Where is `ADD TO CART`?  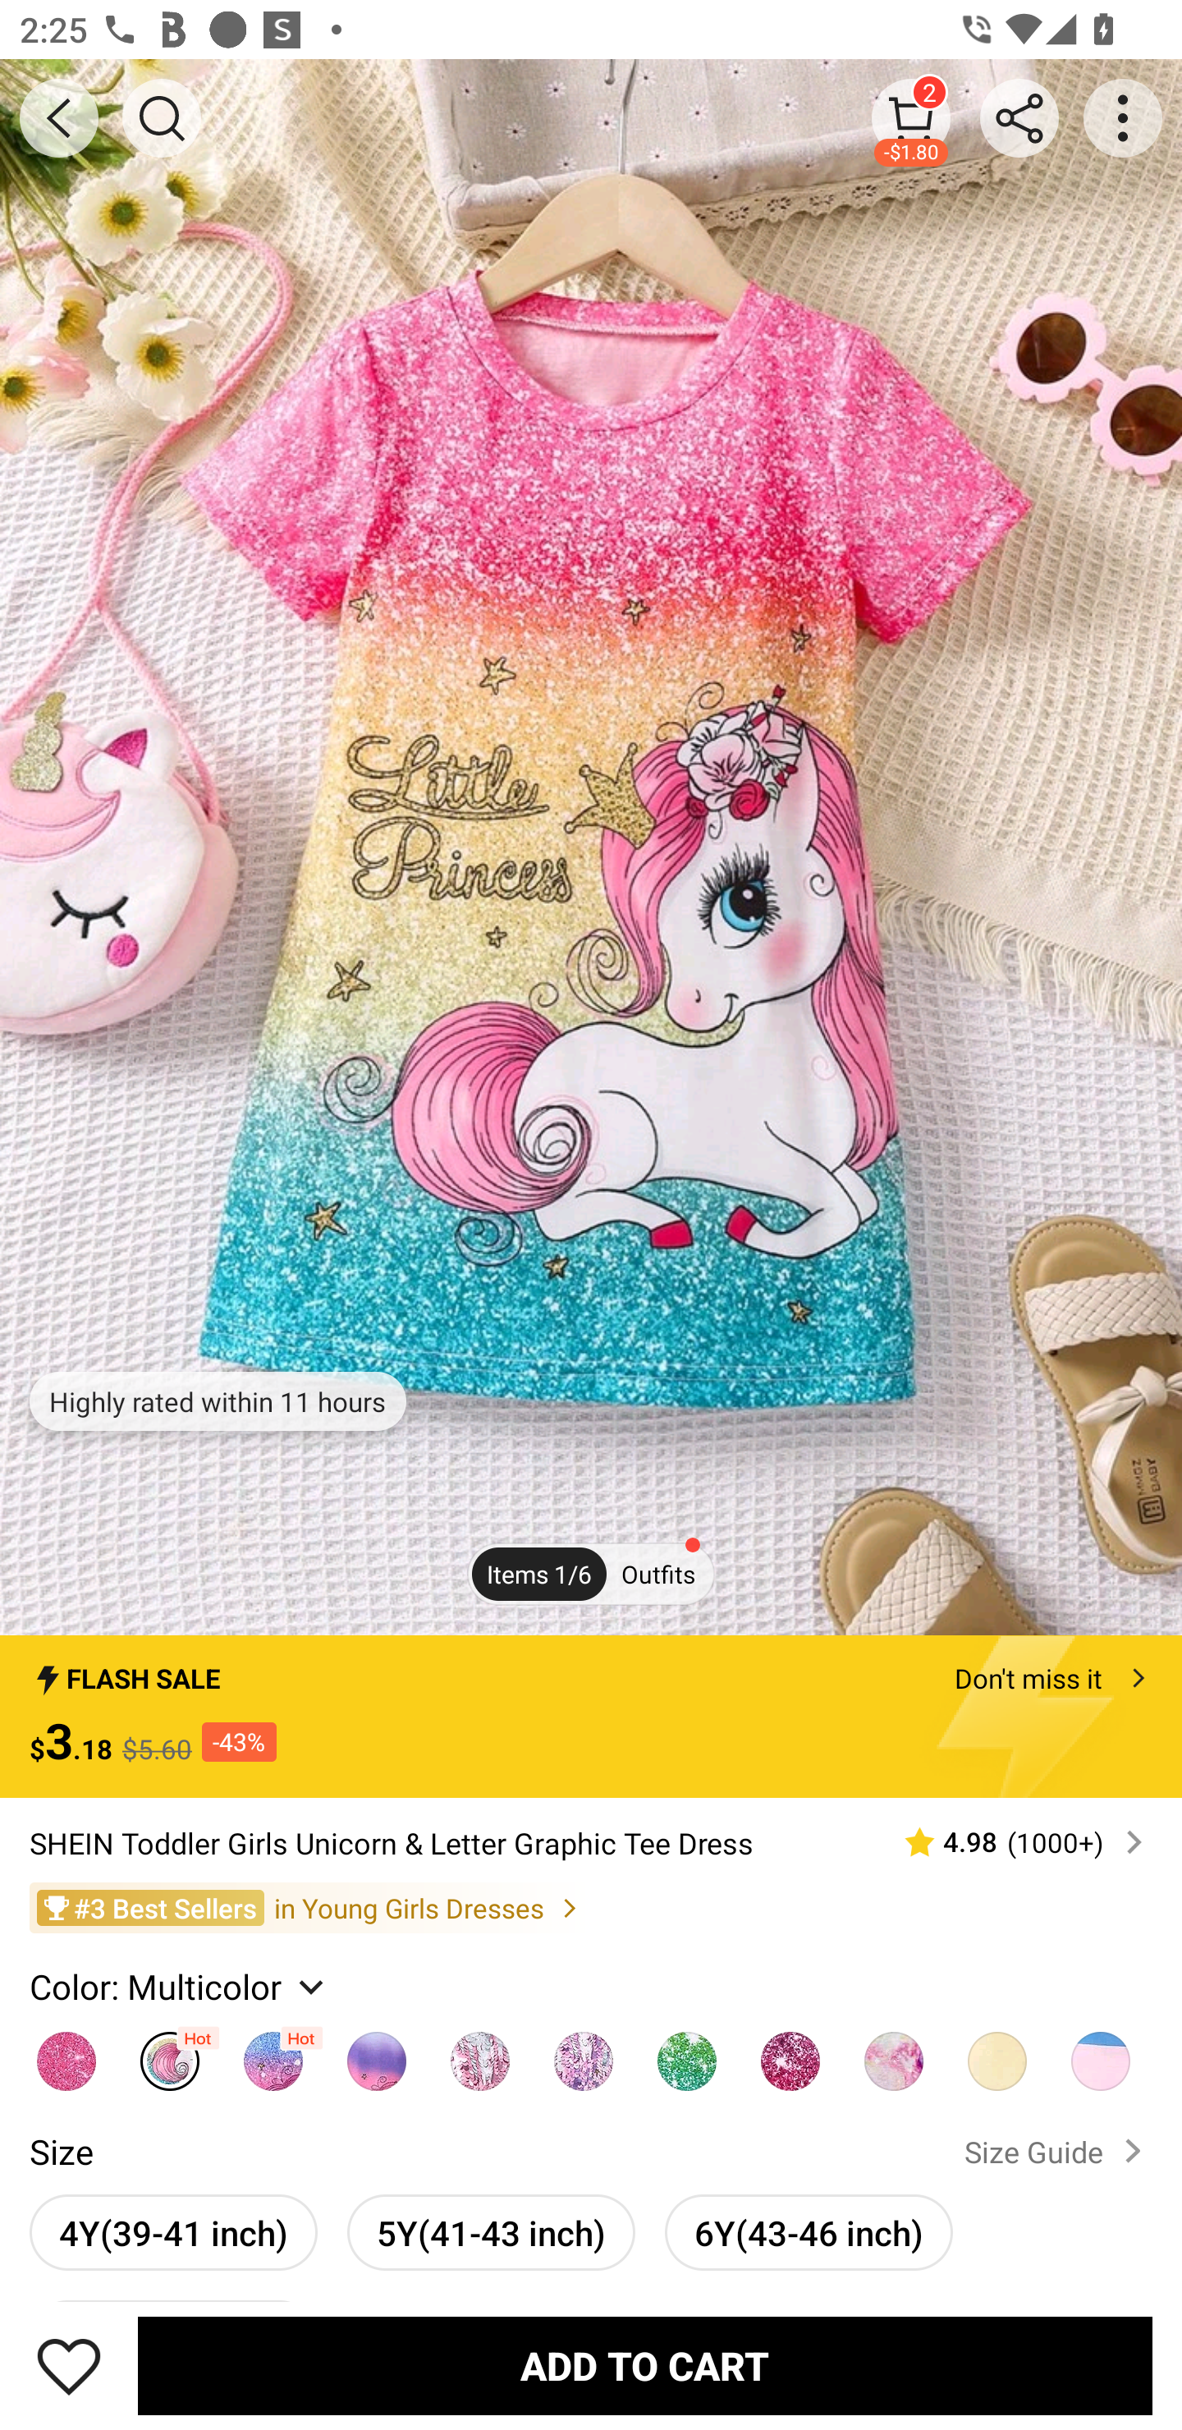
ADD TO CART is located at coordinates (645, 2365).